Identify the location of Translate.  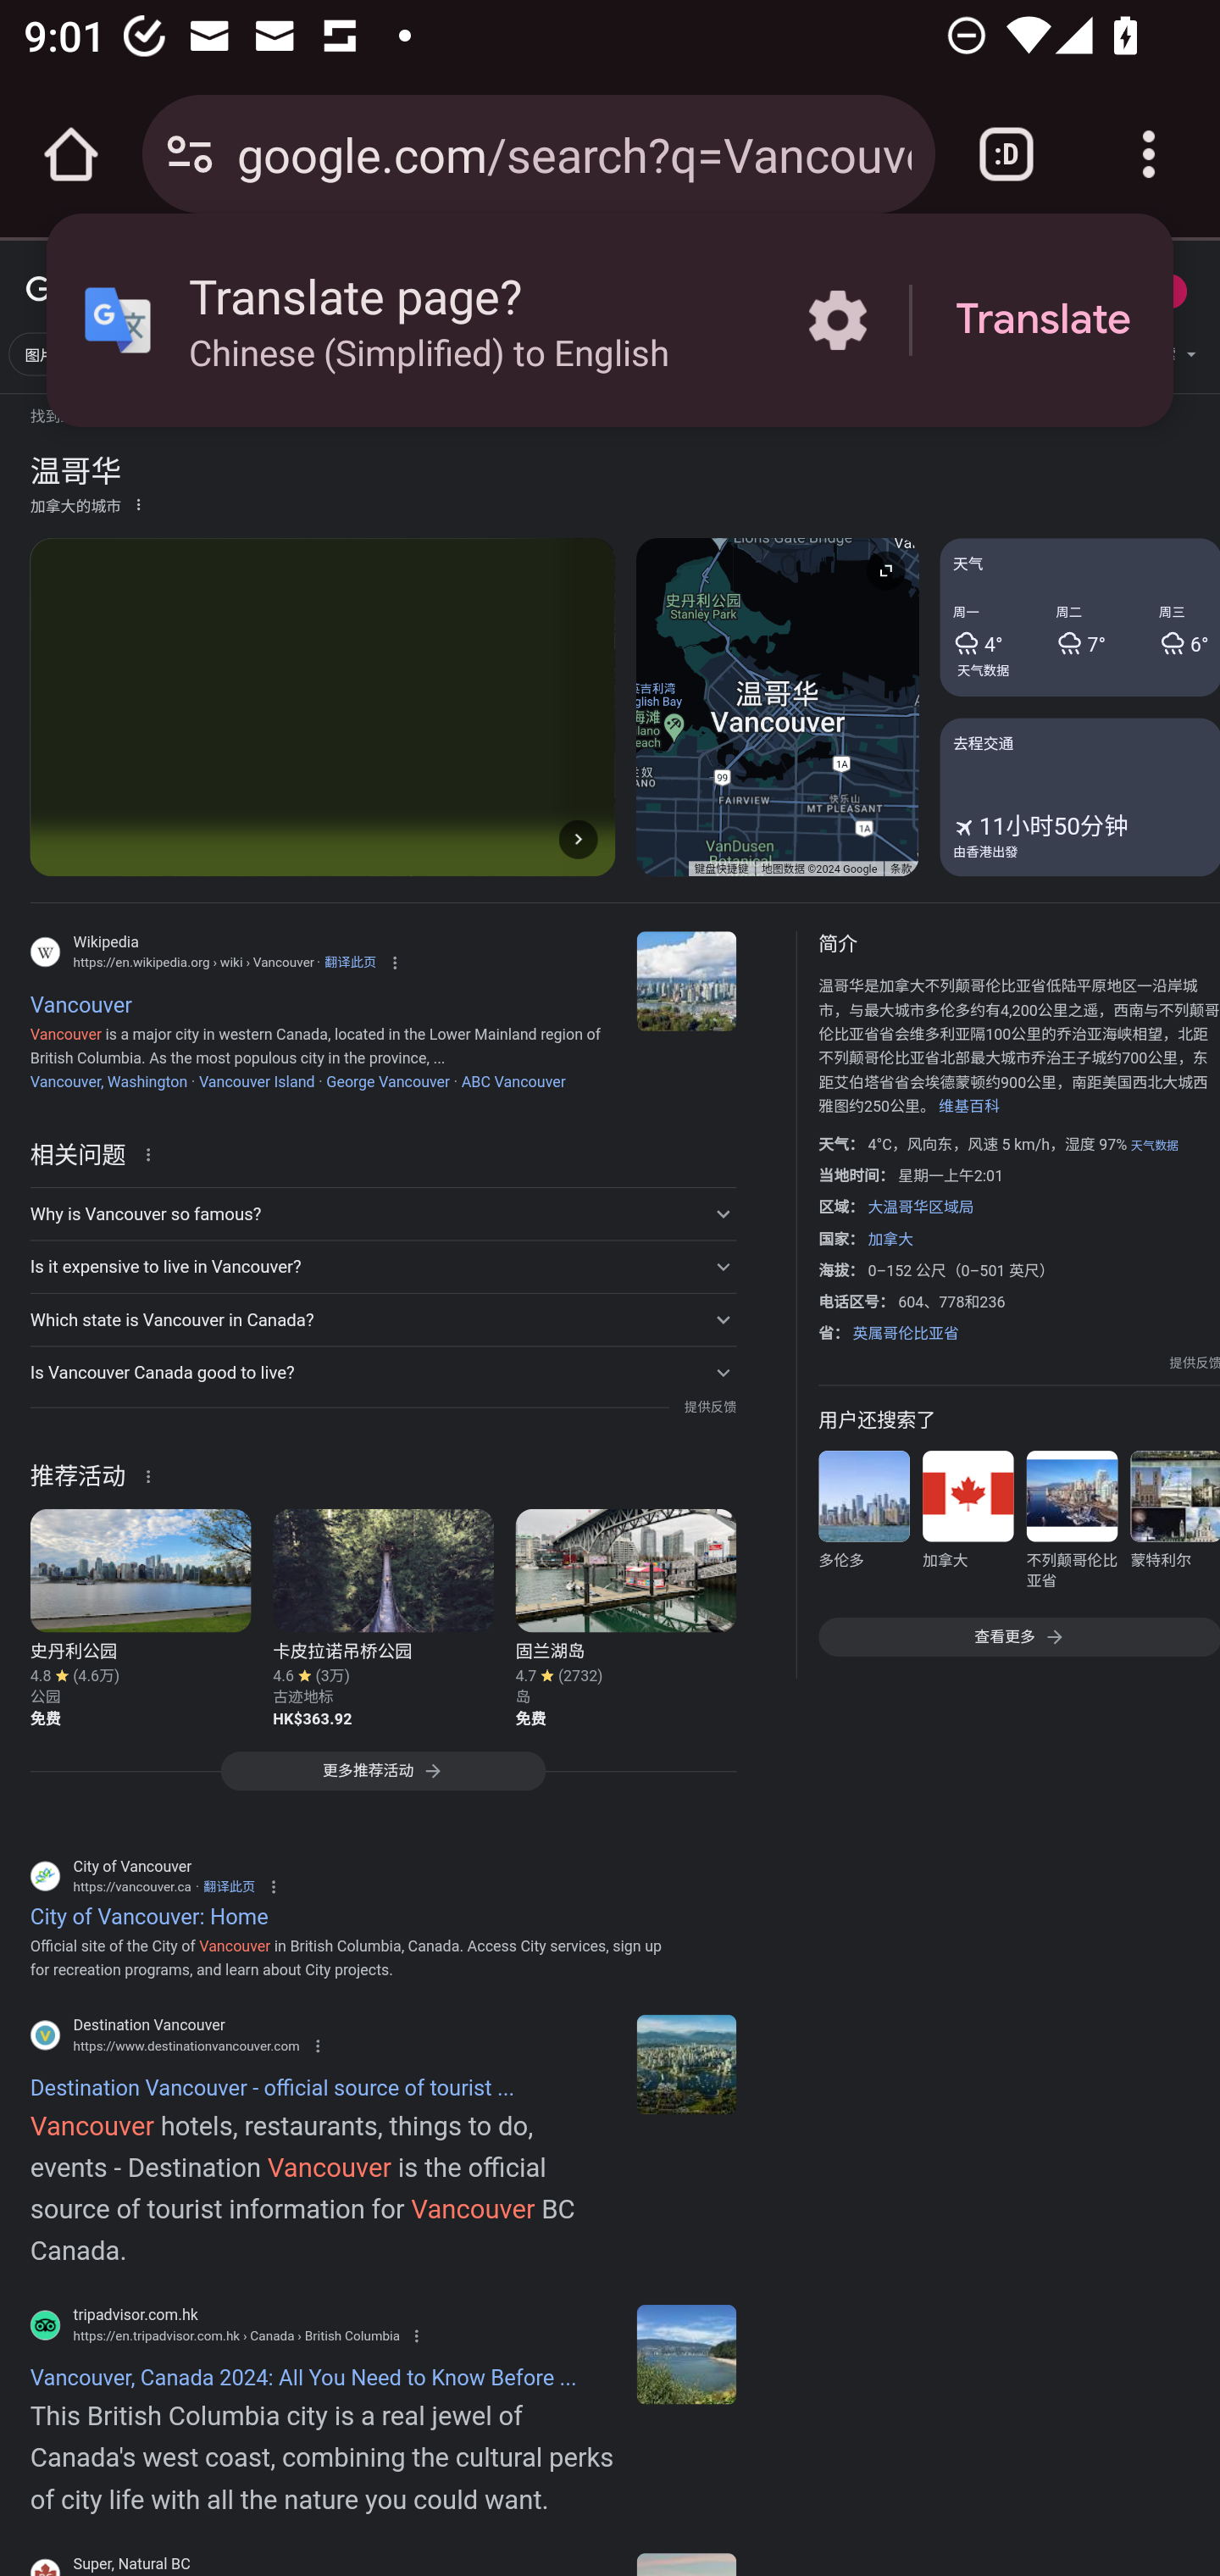
(1043, 320).